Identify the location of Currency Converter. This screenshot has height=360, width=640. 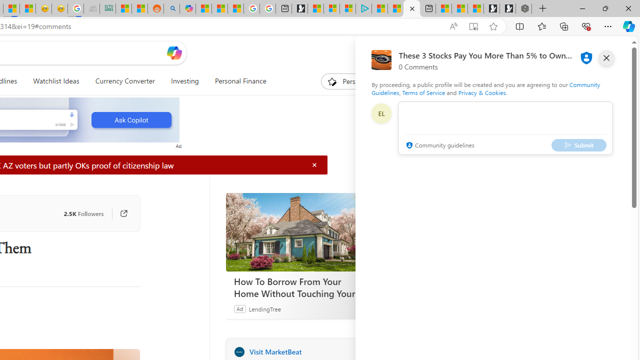
(124, 81).